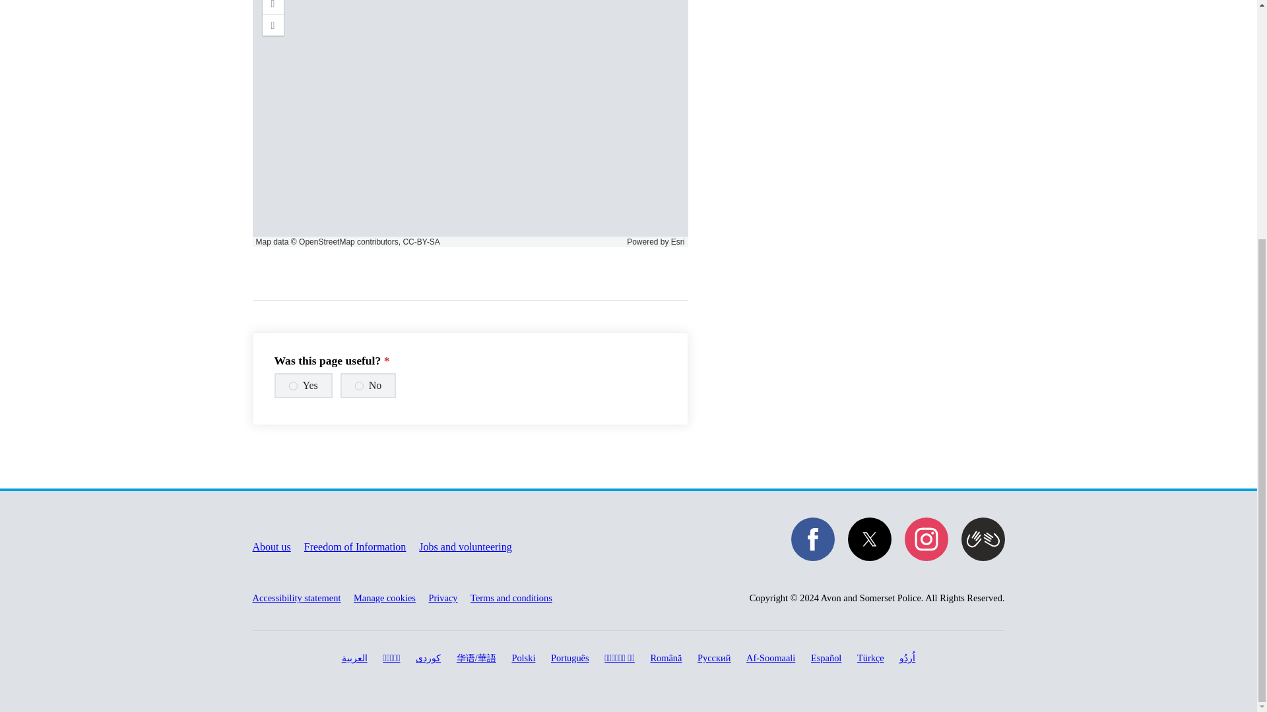 The image size is (1267, 712). What do you see at coordinates (678, 241) in the screenshot?
I see `Esri` at bounding box center [678, 241].